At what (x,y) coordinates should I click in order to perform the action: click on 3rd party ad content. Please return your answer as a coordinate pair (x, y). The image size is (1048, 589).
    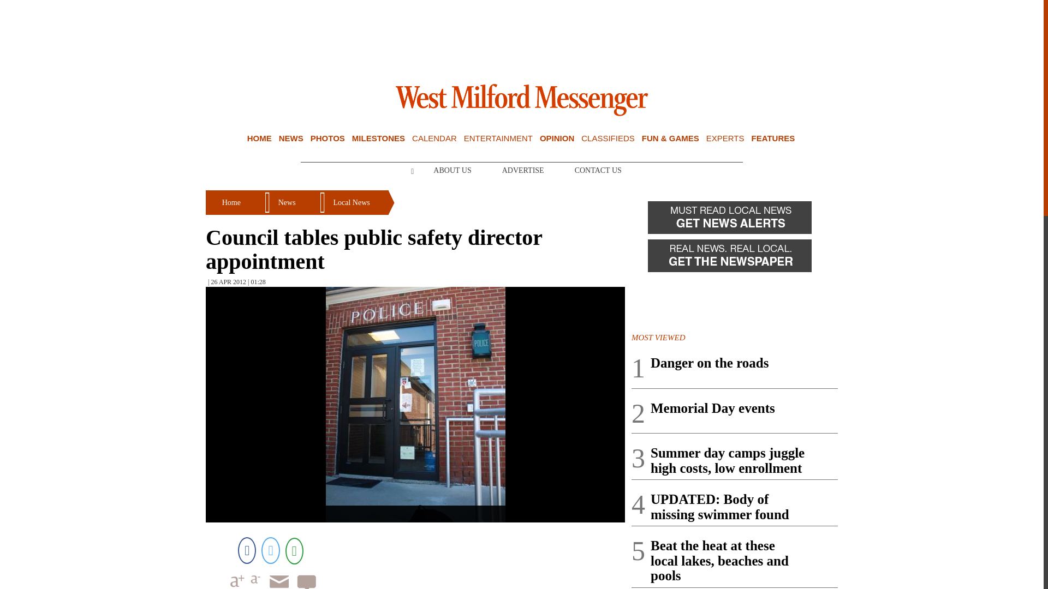
    Looking at the image, I should click on (522, 36).